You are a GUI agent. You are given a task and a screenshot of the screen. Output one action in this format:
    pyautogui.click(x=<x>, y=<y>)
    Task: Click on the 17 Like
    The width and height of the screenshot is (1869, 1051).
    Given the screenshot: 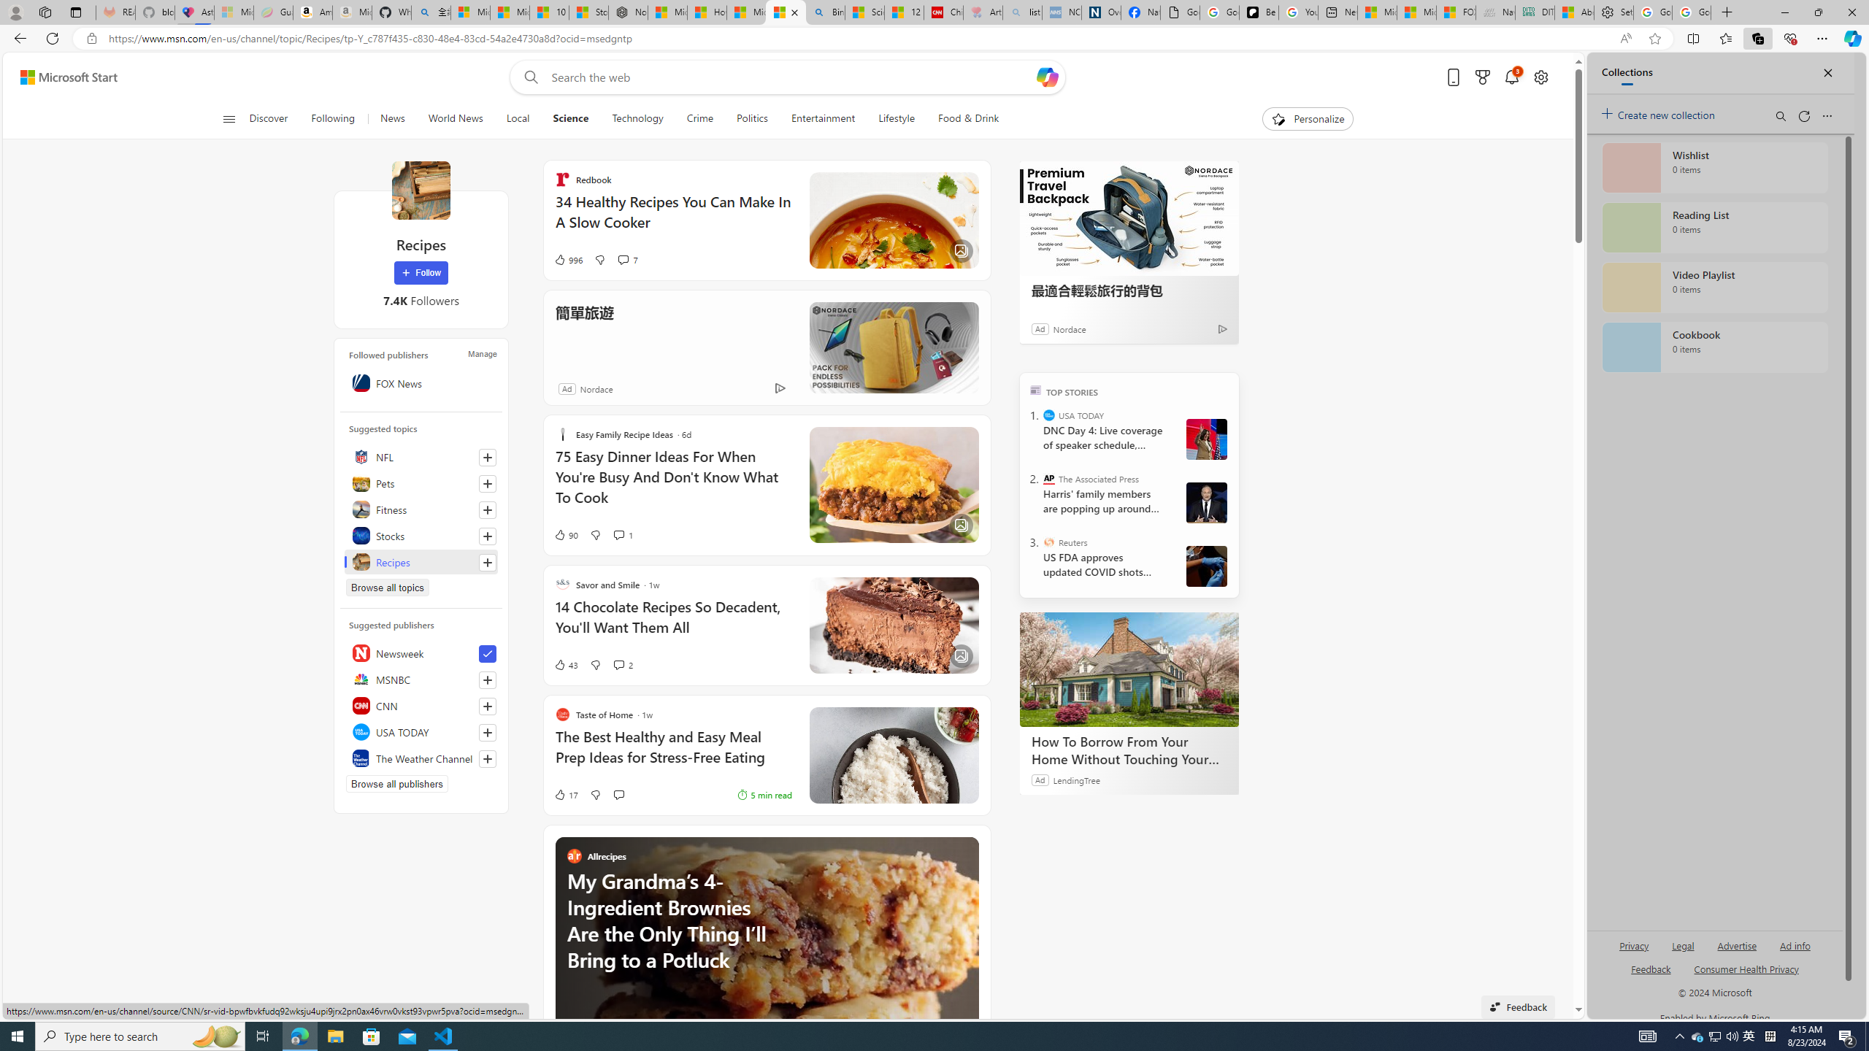 What is the action you would take?
    pyautogui.click(x=565, y=795)
    